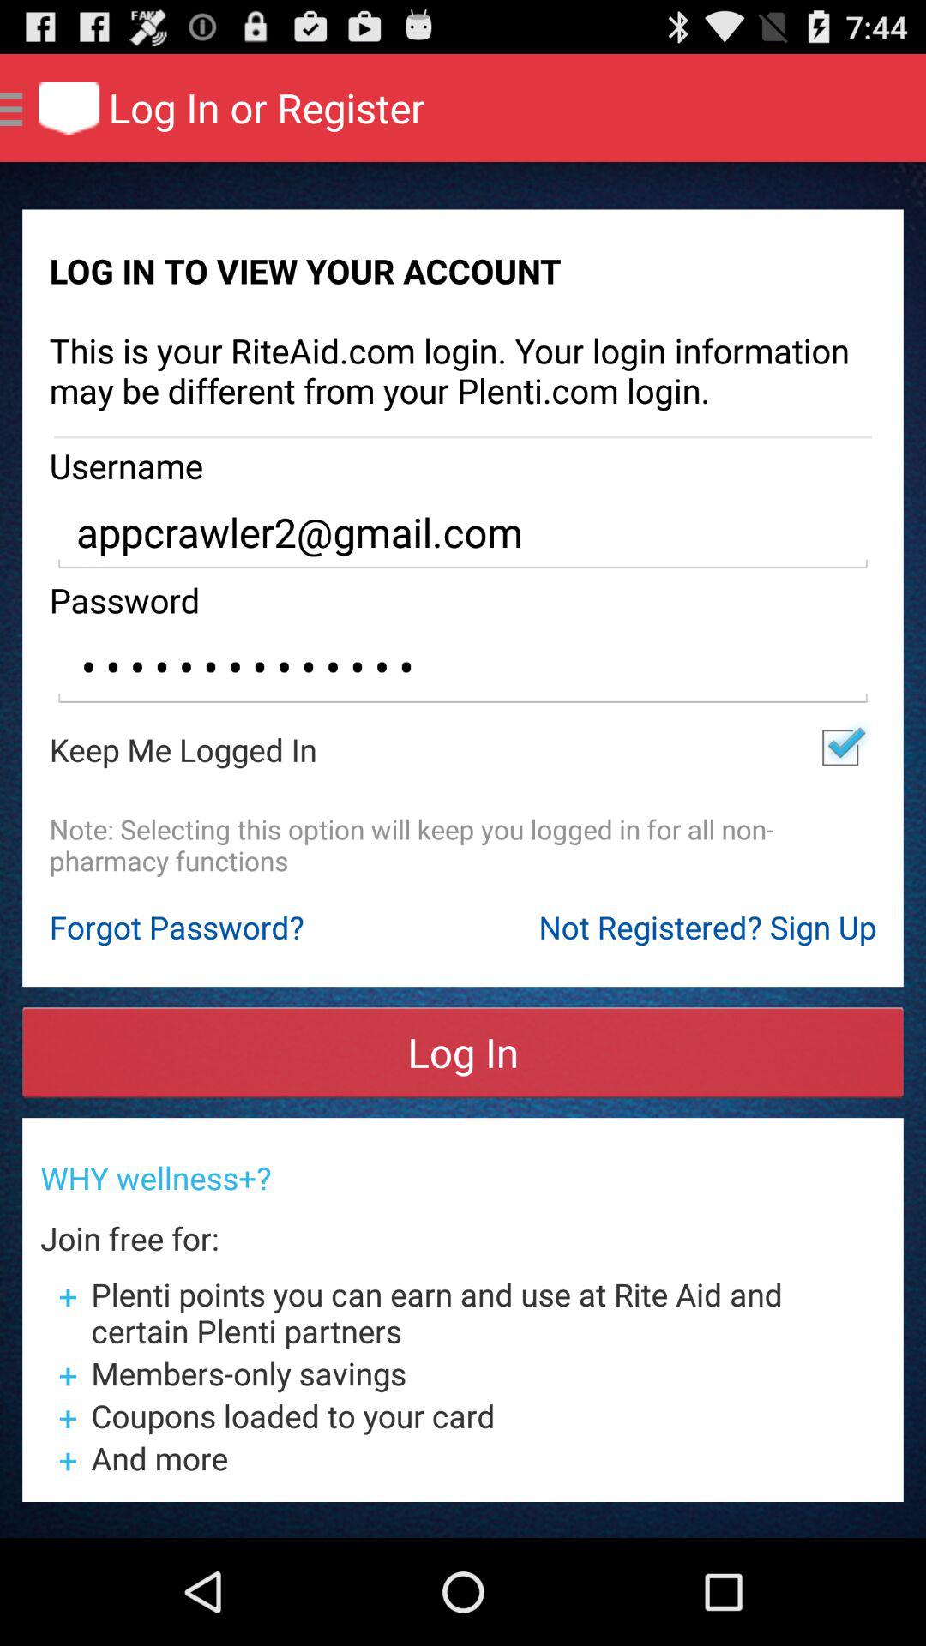 Image resolution: width=926 pixels, height=1646 pixels. What do you see at coordinates (840, 748) in the screenshot?
I see `choose the item above the note selecting this item` at bounding box center [840, 748].